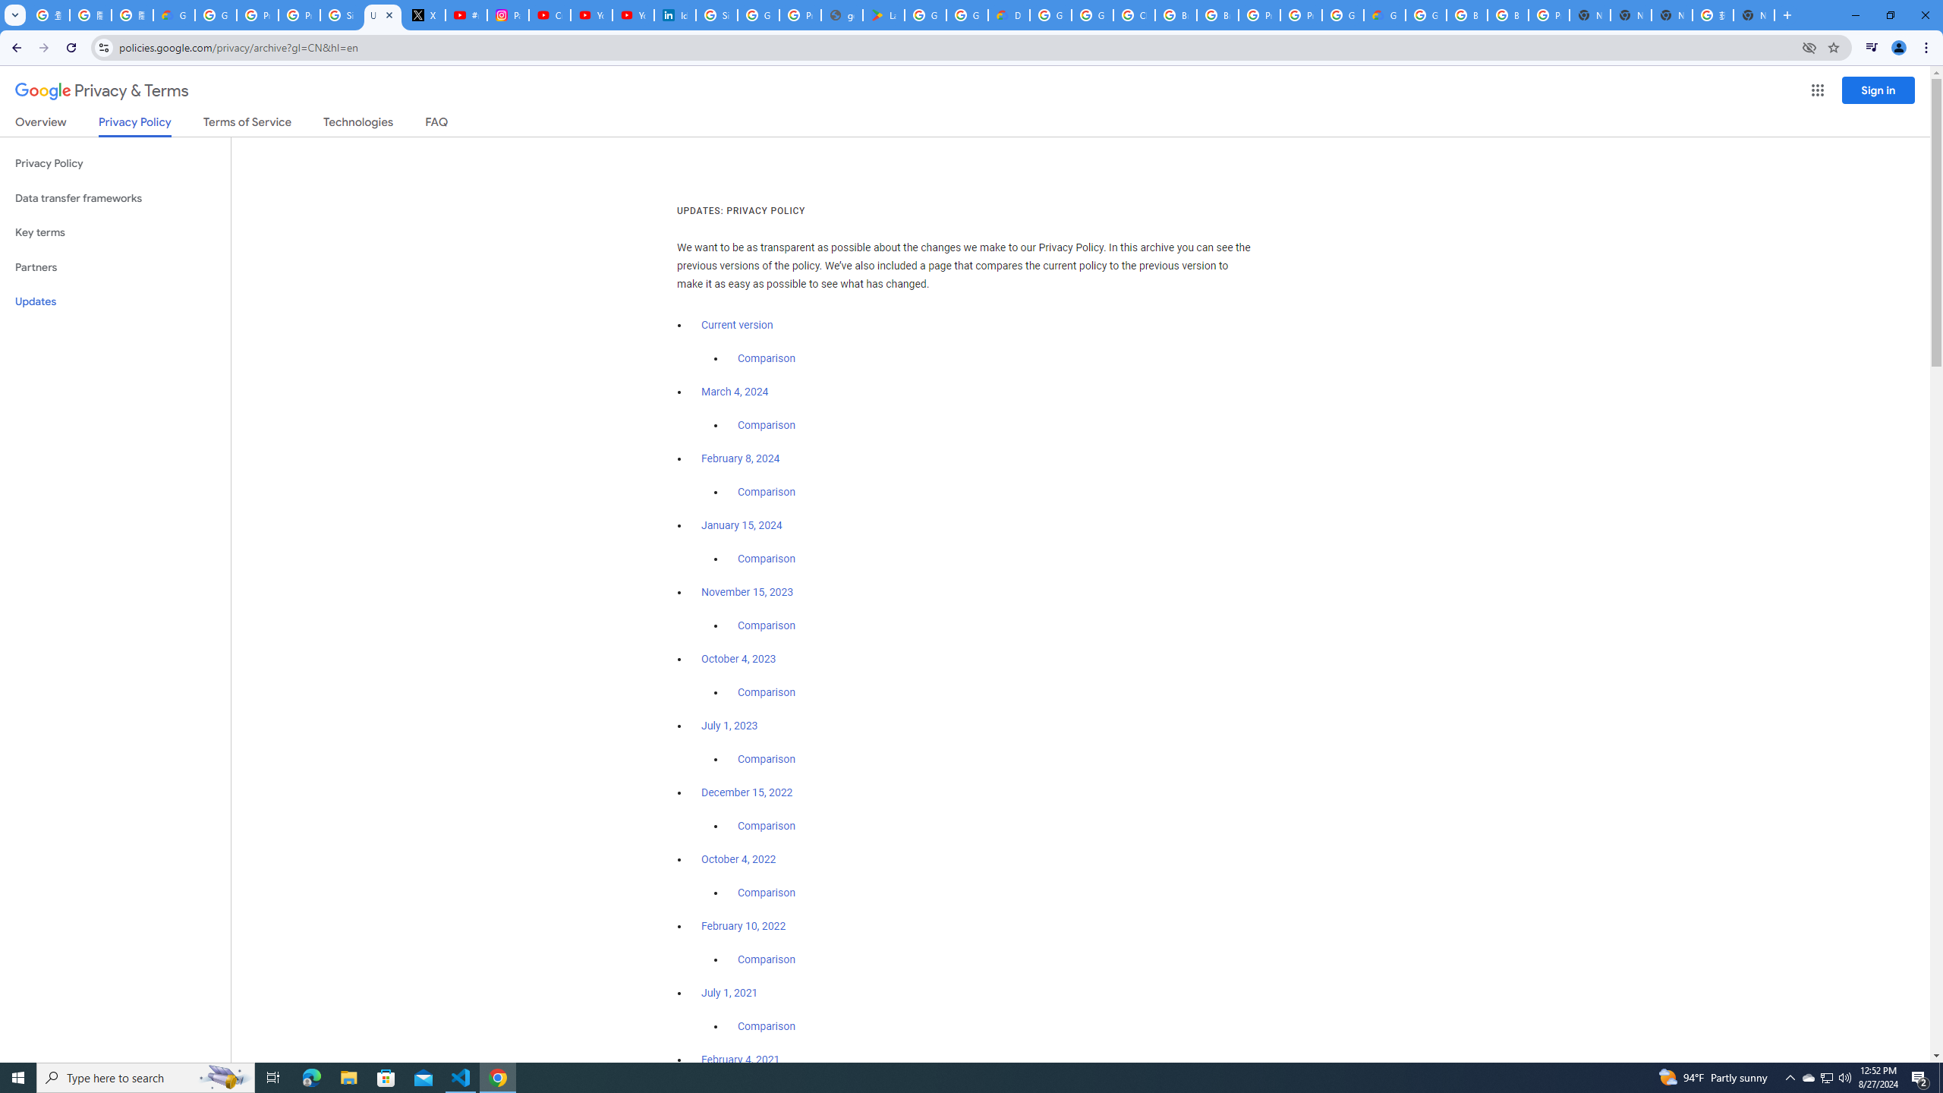 The width and height of the screenshot is (1943, 1093). Describe the element at coordinates (1050, 15) in the screenshot. I see `Google Cloud Platform` at that location.